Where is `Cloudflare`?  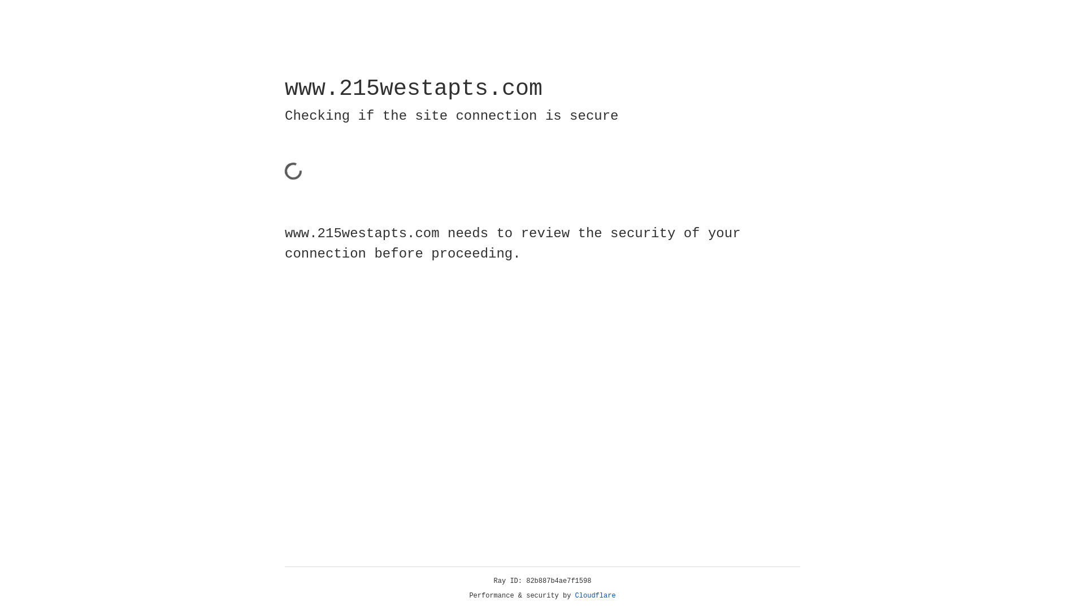 Cloudflare is located at coordinates (596, 596).